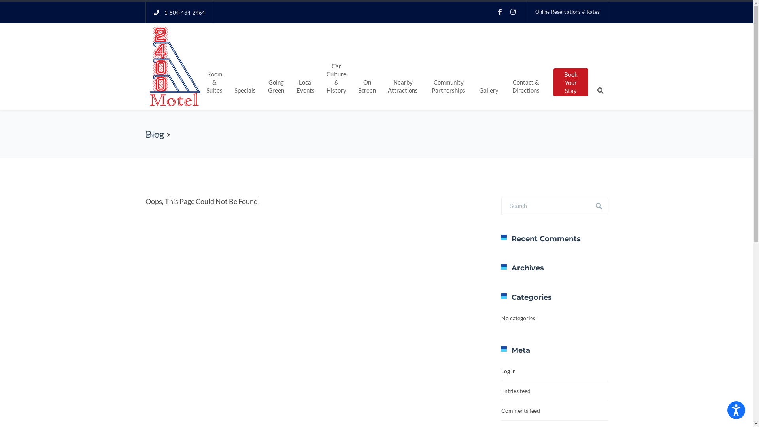  What do you see at coordinates (403, 85) in the screenshot?
I see `Nearby
Attractions` at bounding box center [403, 85].